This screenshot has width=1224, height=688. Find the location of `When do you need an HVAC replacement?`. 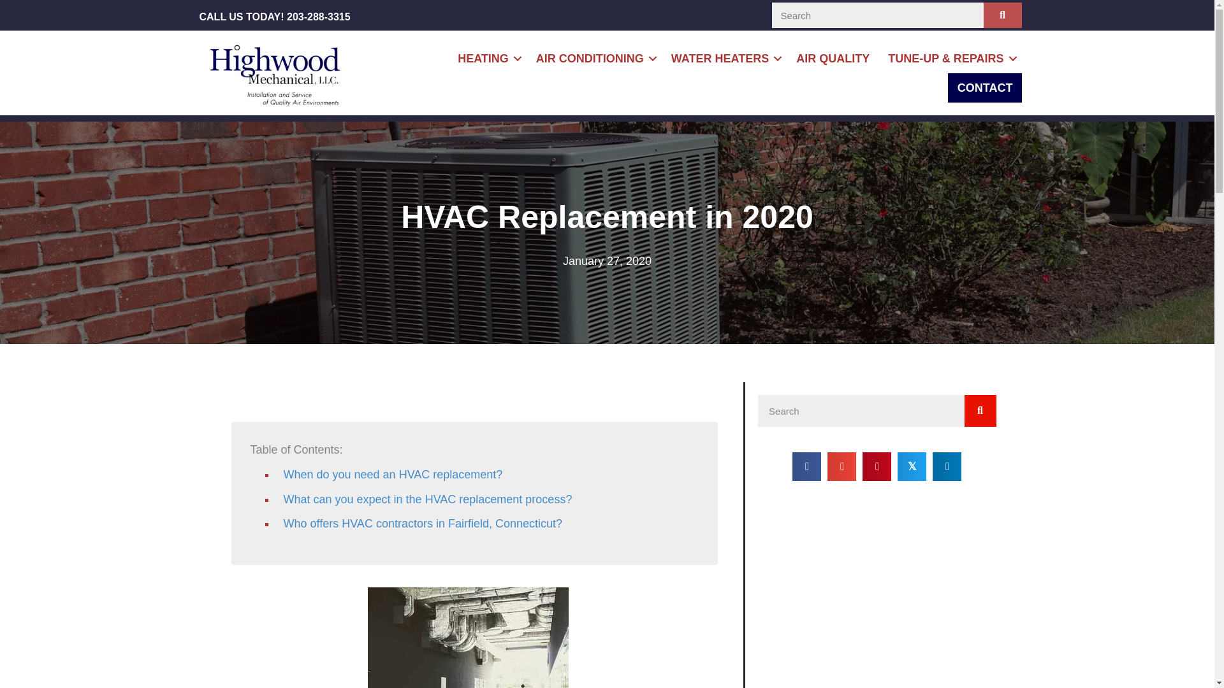

When do you need an HVAC replacement? is located at coordinates (392, 474).